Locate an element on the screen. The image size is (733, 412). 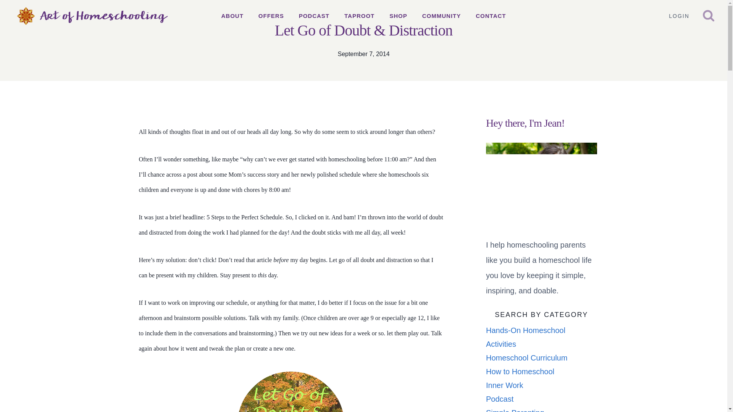
SHOP is located at coordinates (398, 16).